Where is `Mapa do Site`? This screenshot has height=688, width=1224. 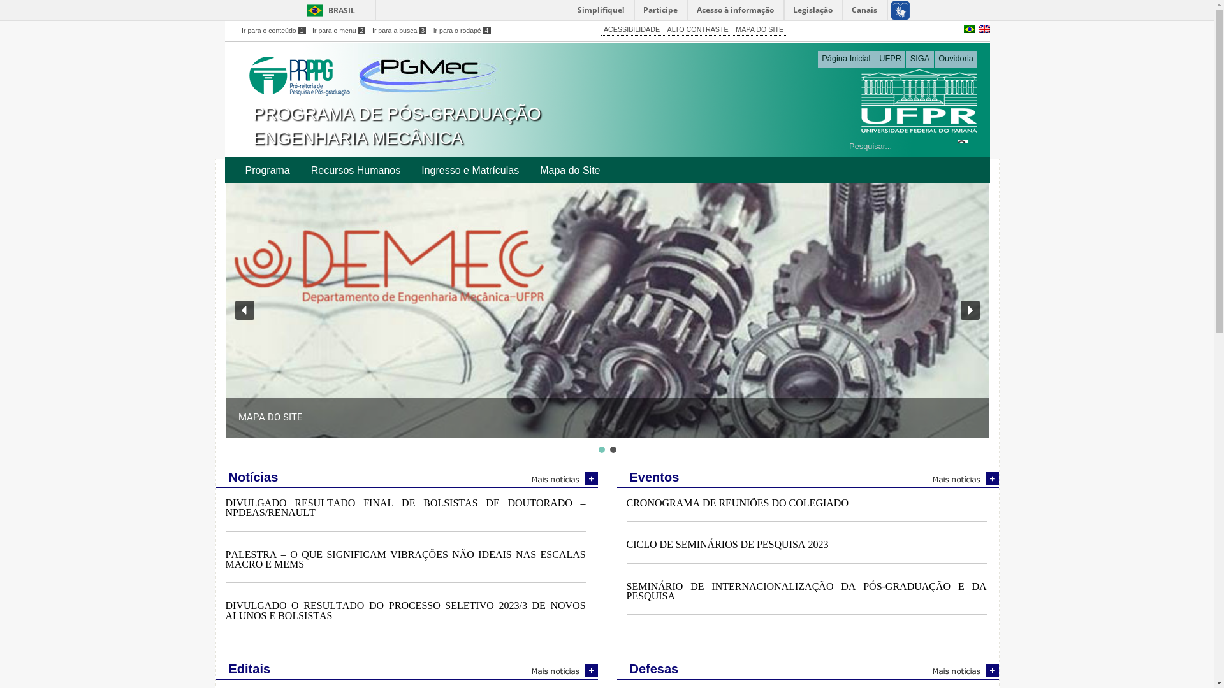 Mapa do Site is located at coordinates (570, 171).